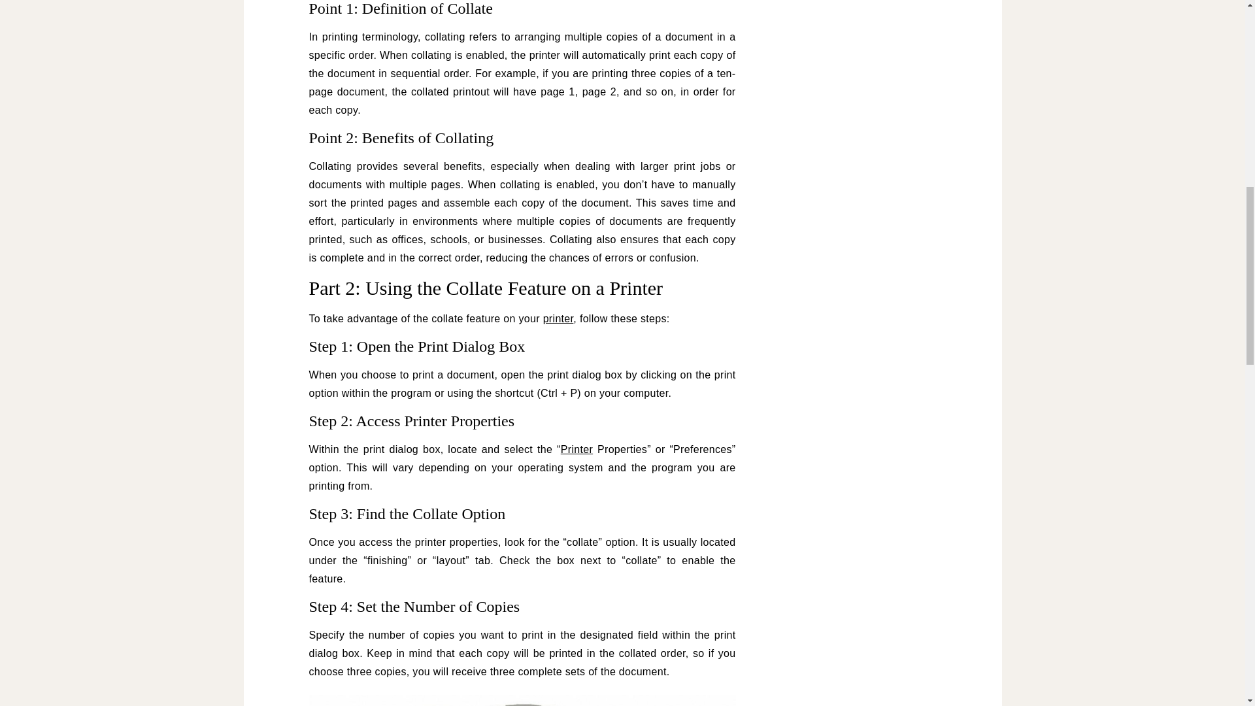 Image resolution: width=1255 pixels, height=706 pixels. I want to click on Printer, so click(577, 449).